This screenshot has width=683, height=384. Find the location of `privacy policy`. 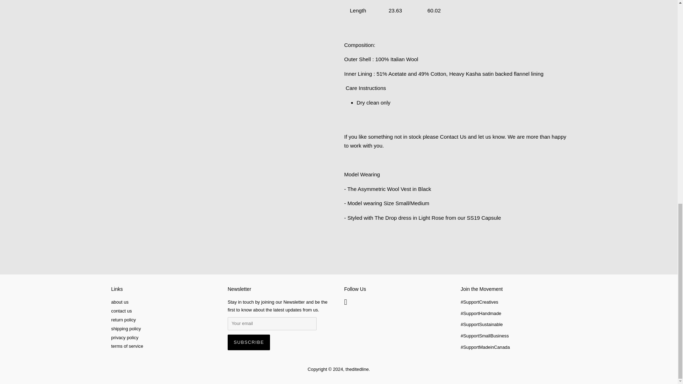

privacy policy is located at coordinates (125, 337).